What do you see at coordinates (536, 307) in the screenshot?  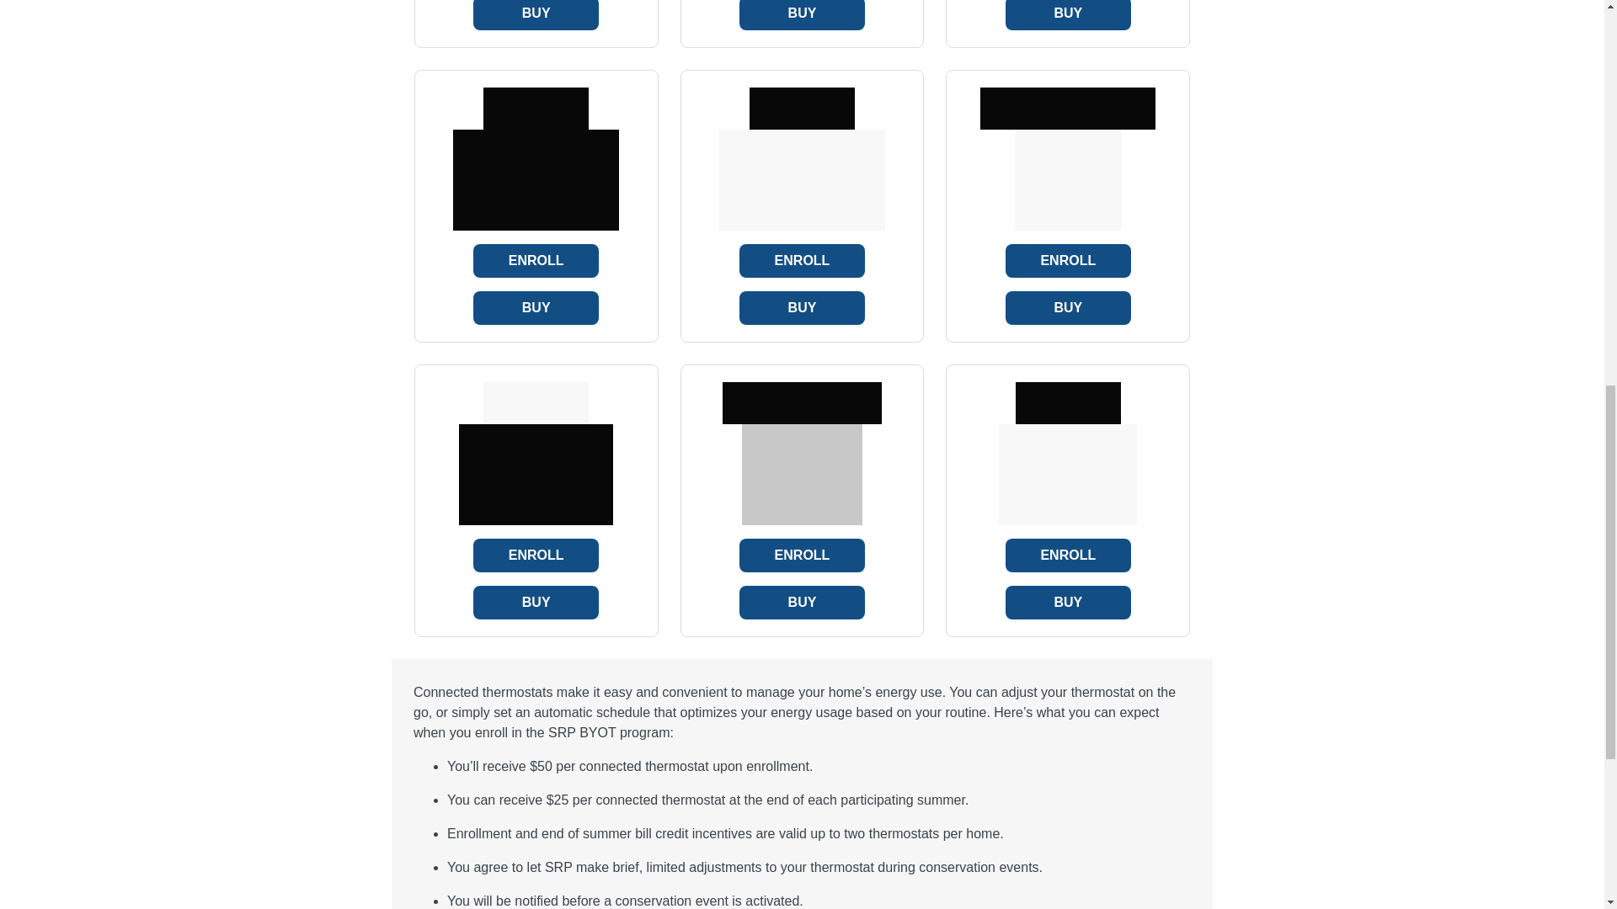 I see `BUY` at bounding box center [536, 307].